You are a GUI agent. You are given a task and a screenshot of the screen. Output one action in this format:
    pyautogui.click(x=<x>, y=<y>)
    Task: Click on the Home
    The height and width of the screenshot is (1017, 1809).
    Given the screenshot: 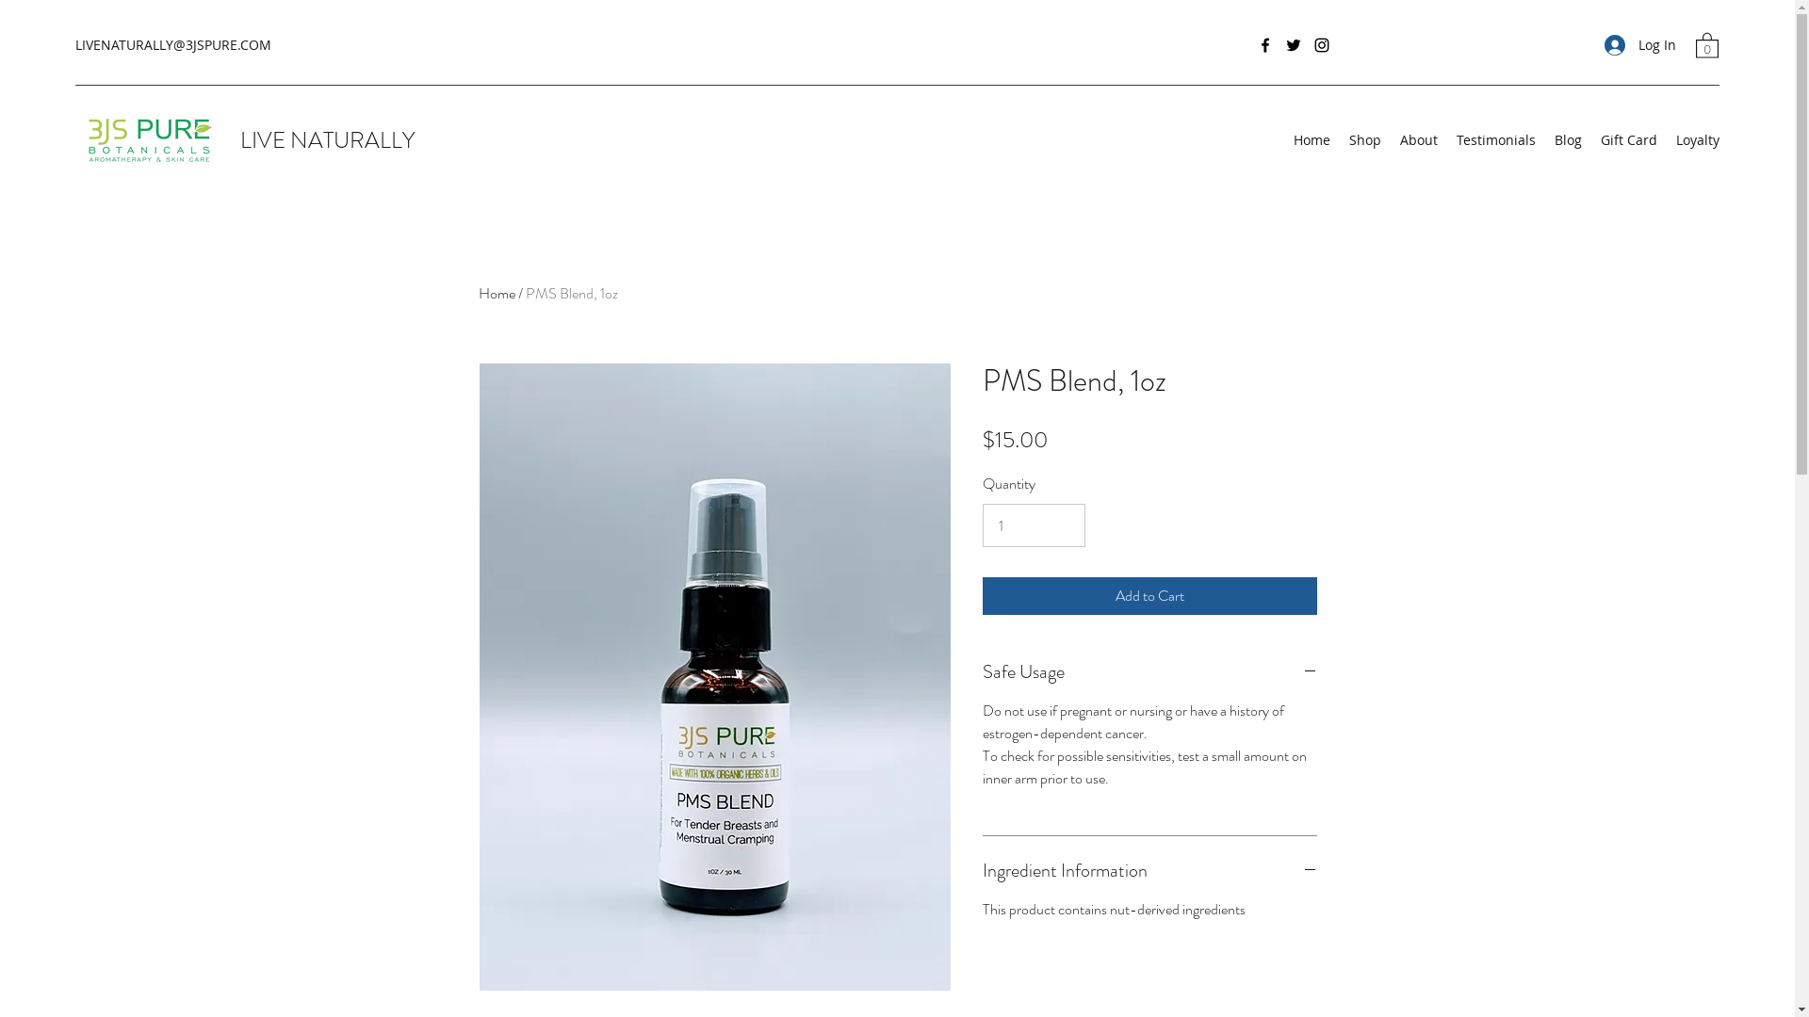 What is the action you would take?
    pyautogui.click(x=1312, y=140)
    